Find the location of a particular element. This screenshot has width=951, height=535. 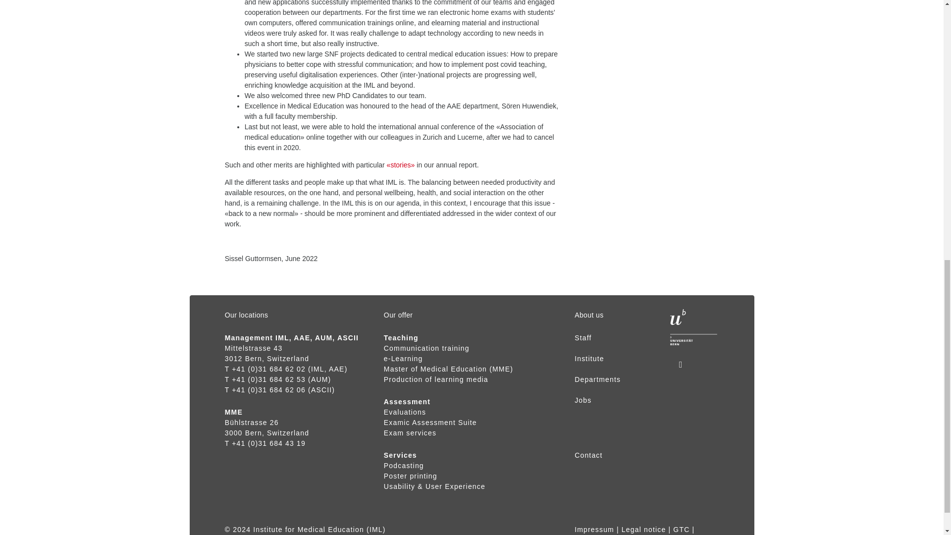

Google Maps is located at coordinates (252, 422).